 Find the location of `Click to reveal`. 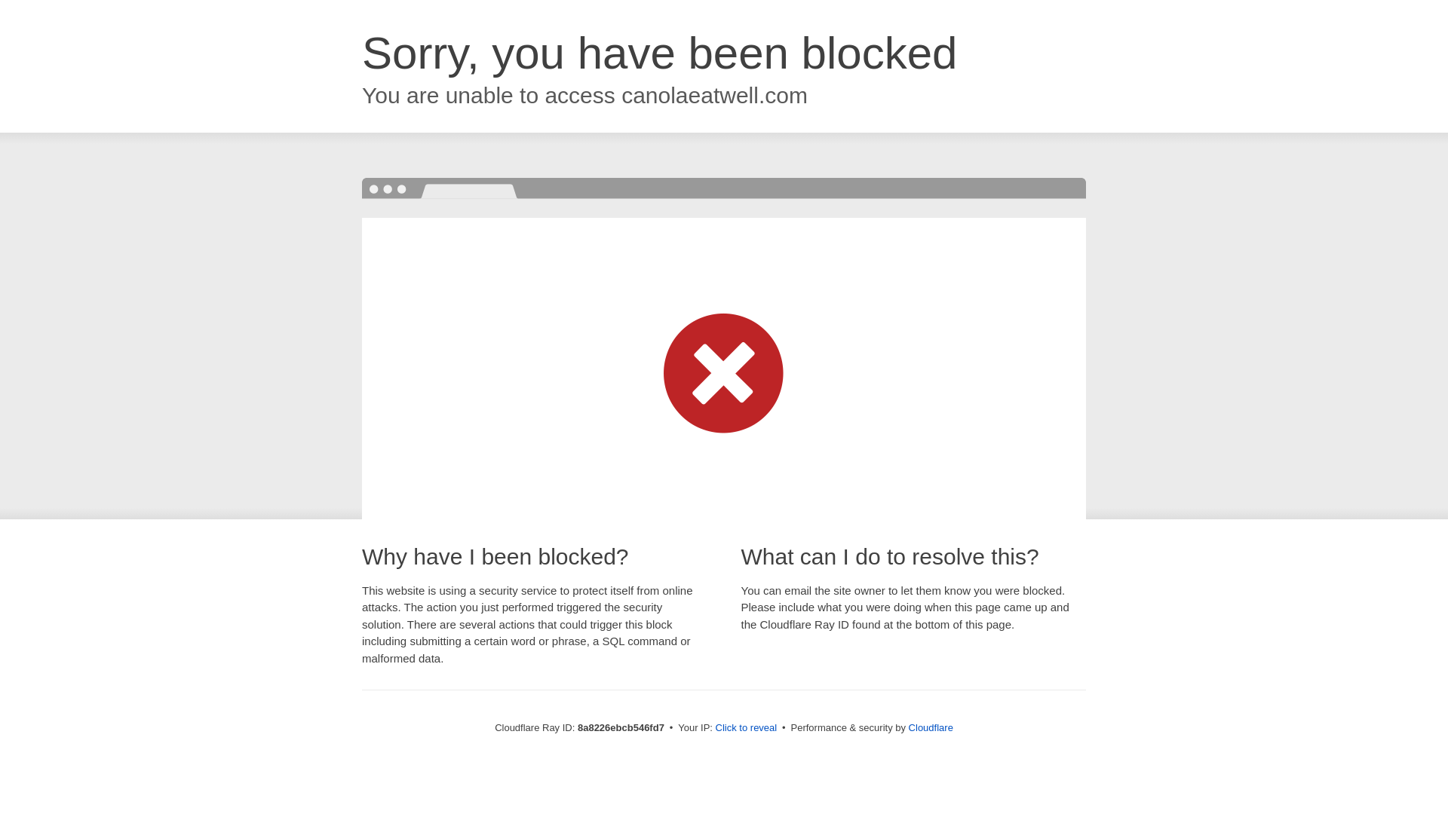

Click to reveal is located at coordinates (747, 728).